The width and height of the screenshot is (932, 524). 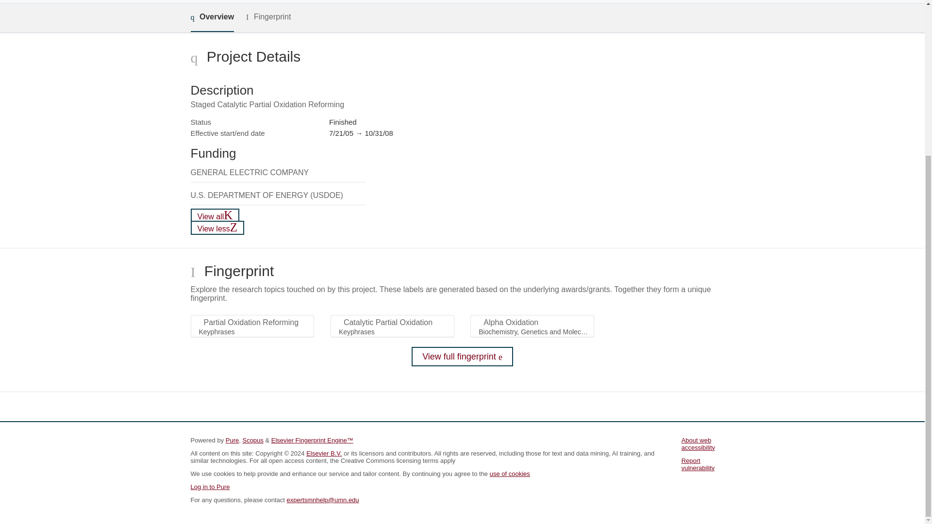 I want to click on Scopus, so click(x=252, y=440).